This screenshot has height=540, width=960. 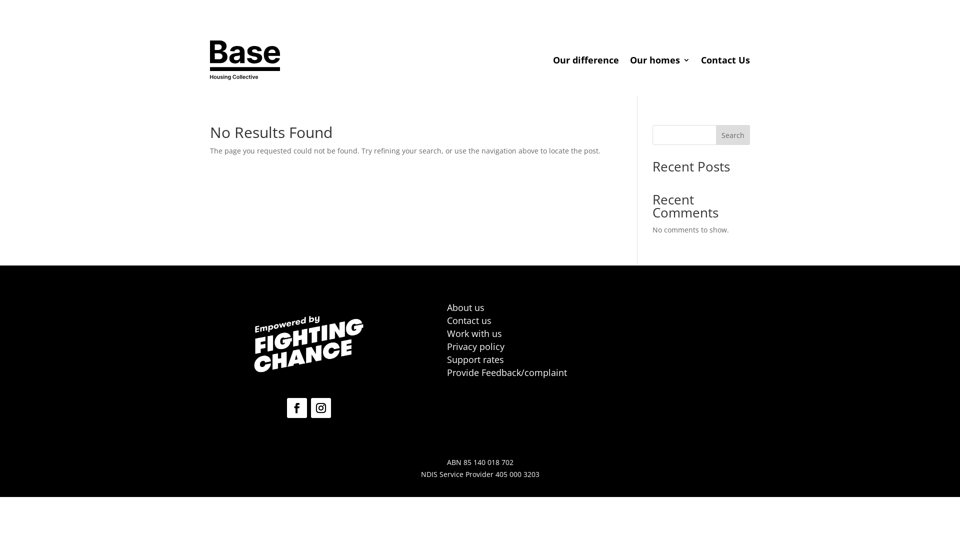 What do you see at coordinates (321, 408) in the screenshot?
I see `Follow on Instagram` at bounding box center [321, 408].